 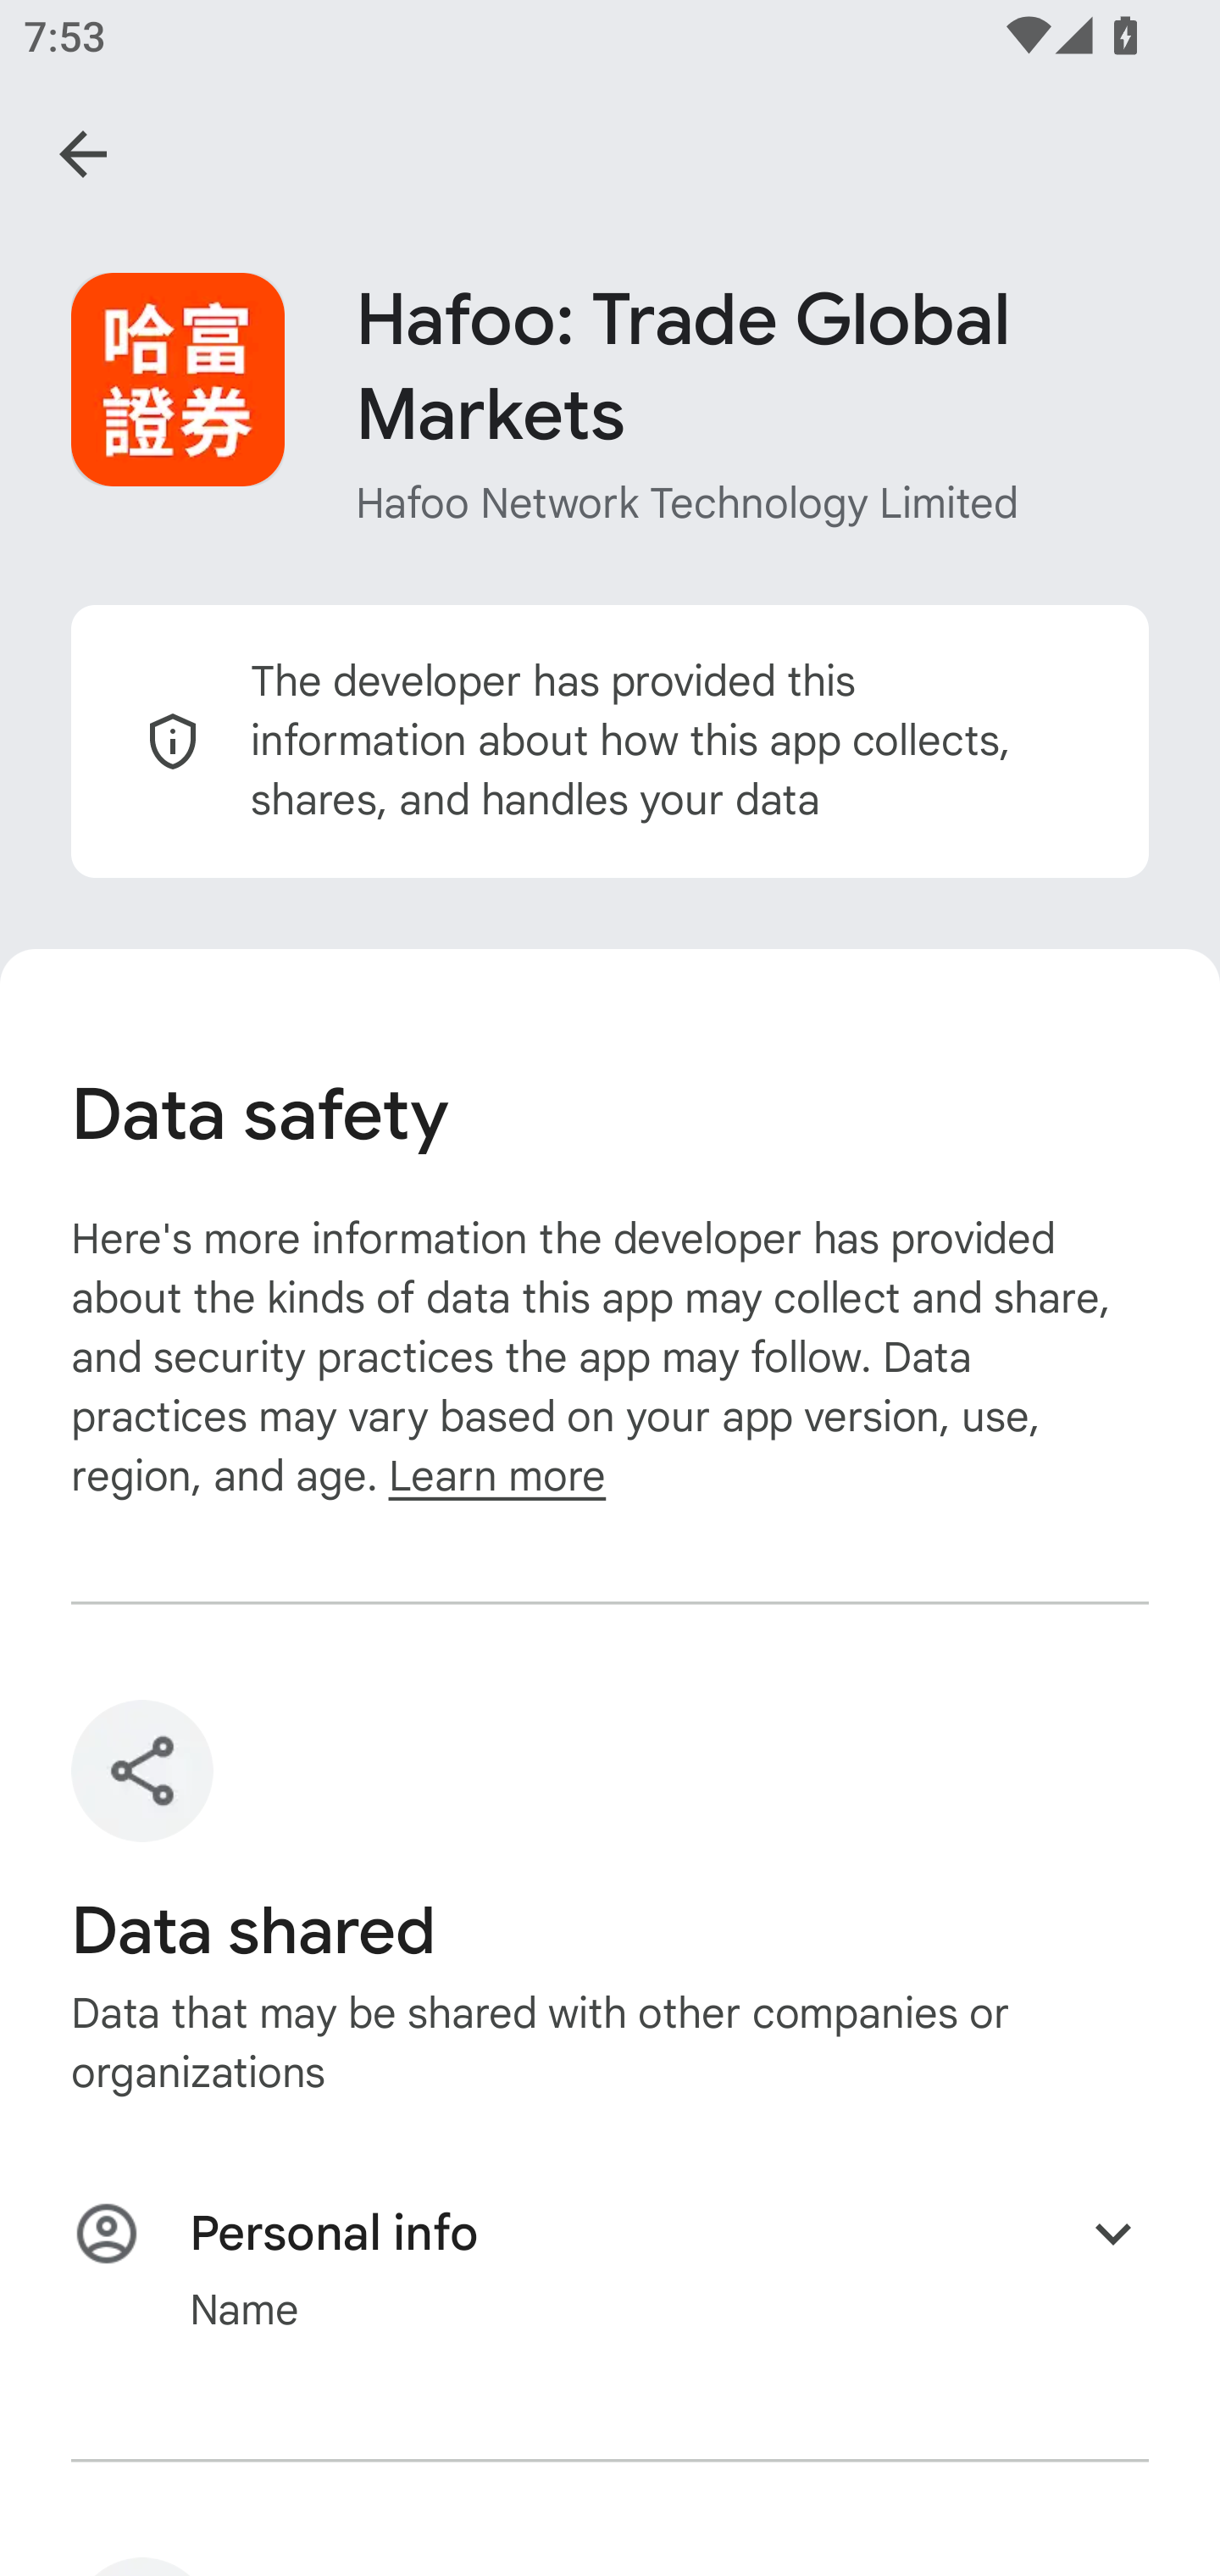 I want to click on heading Personal info Name Expand button, so click(x=610, y=2269).